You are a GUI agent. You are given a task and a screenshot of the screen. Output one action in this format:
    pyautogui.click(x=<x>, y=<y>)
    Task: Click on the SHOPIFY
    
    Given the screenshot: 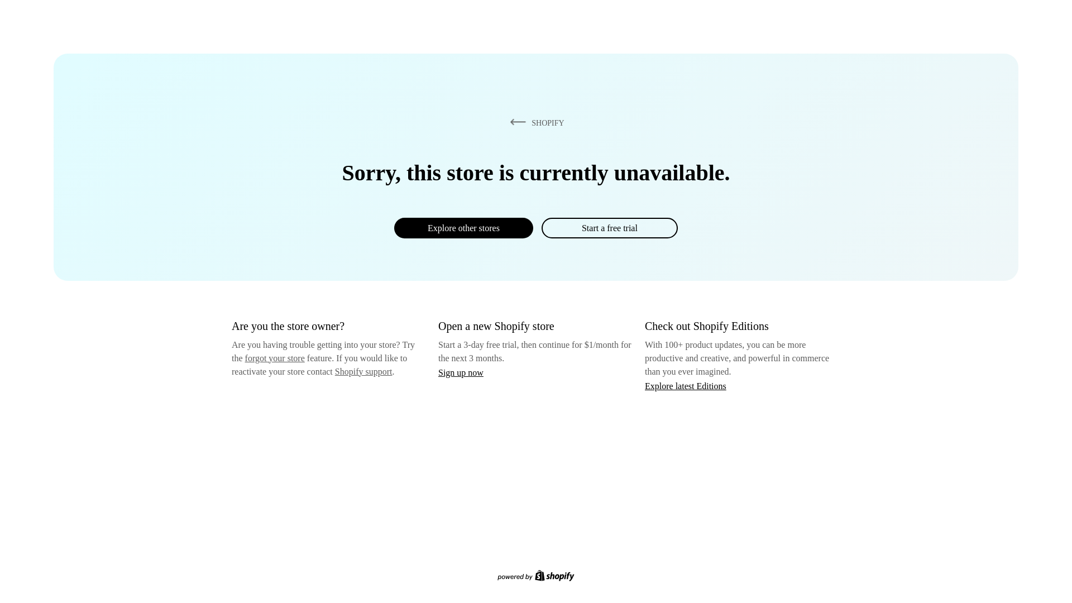 What is the action you would take?
    pyautogui.click(x=535, y=122)
    